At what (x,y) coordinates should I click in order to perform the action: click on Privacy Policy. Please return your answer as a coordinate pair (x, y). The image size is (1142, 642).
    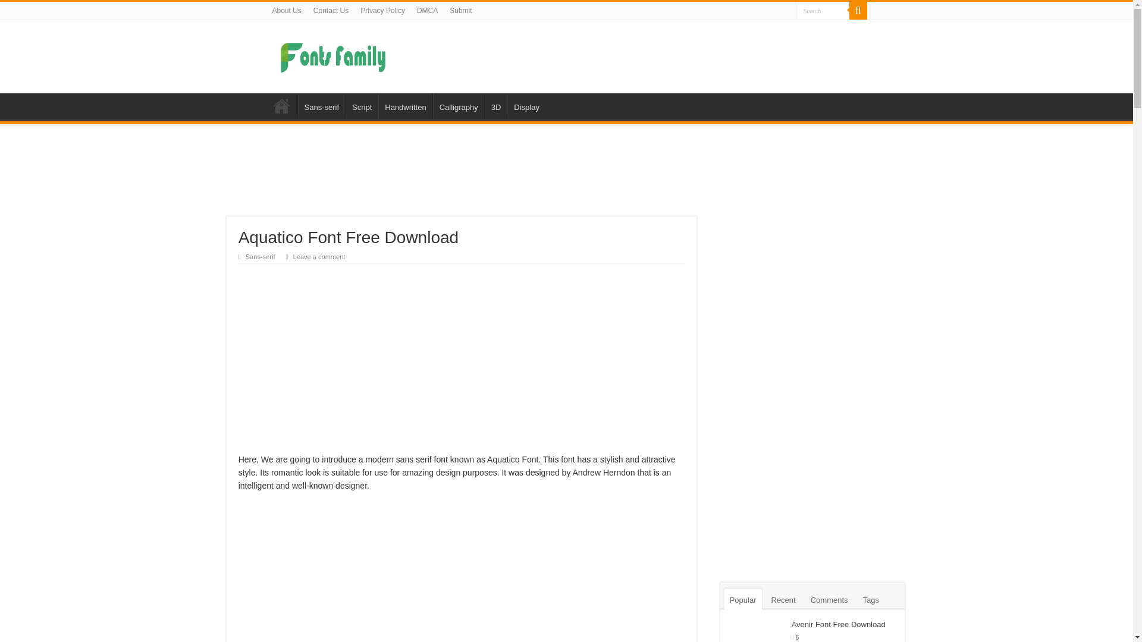
    Looking at the image, I should click on (382, 11).